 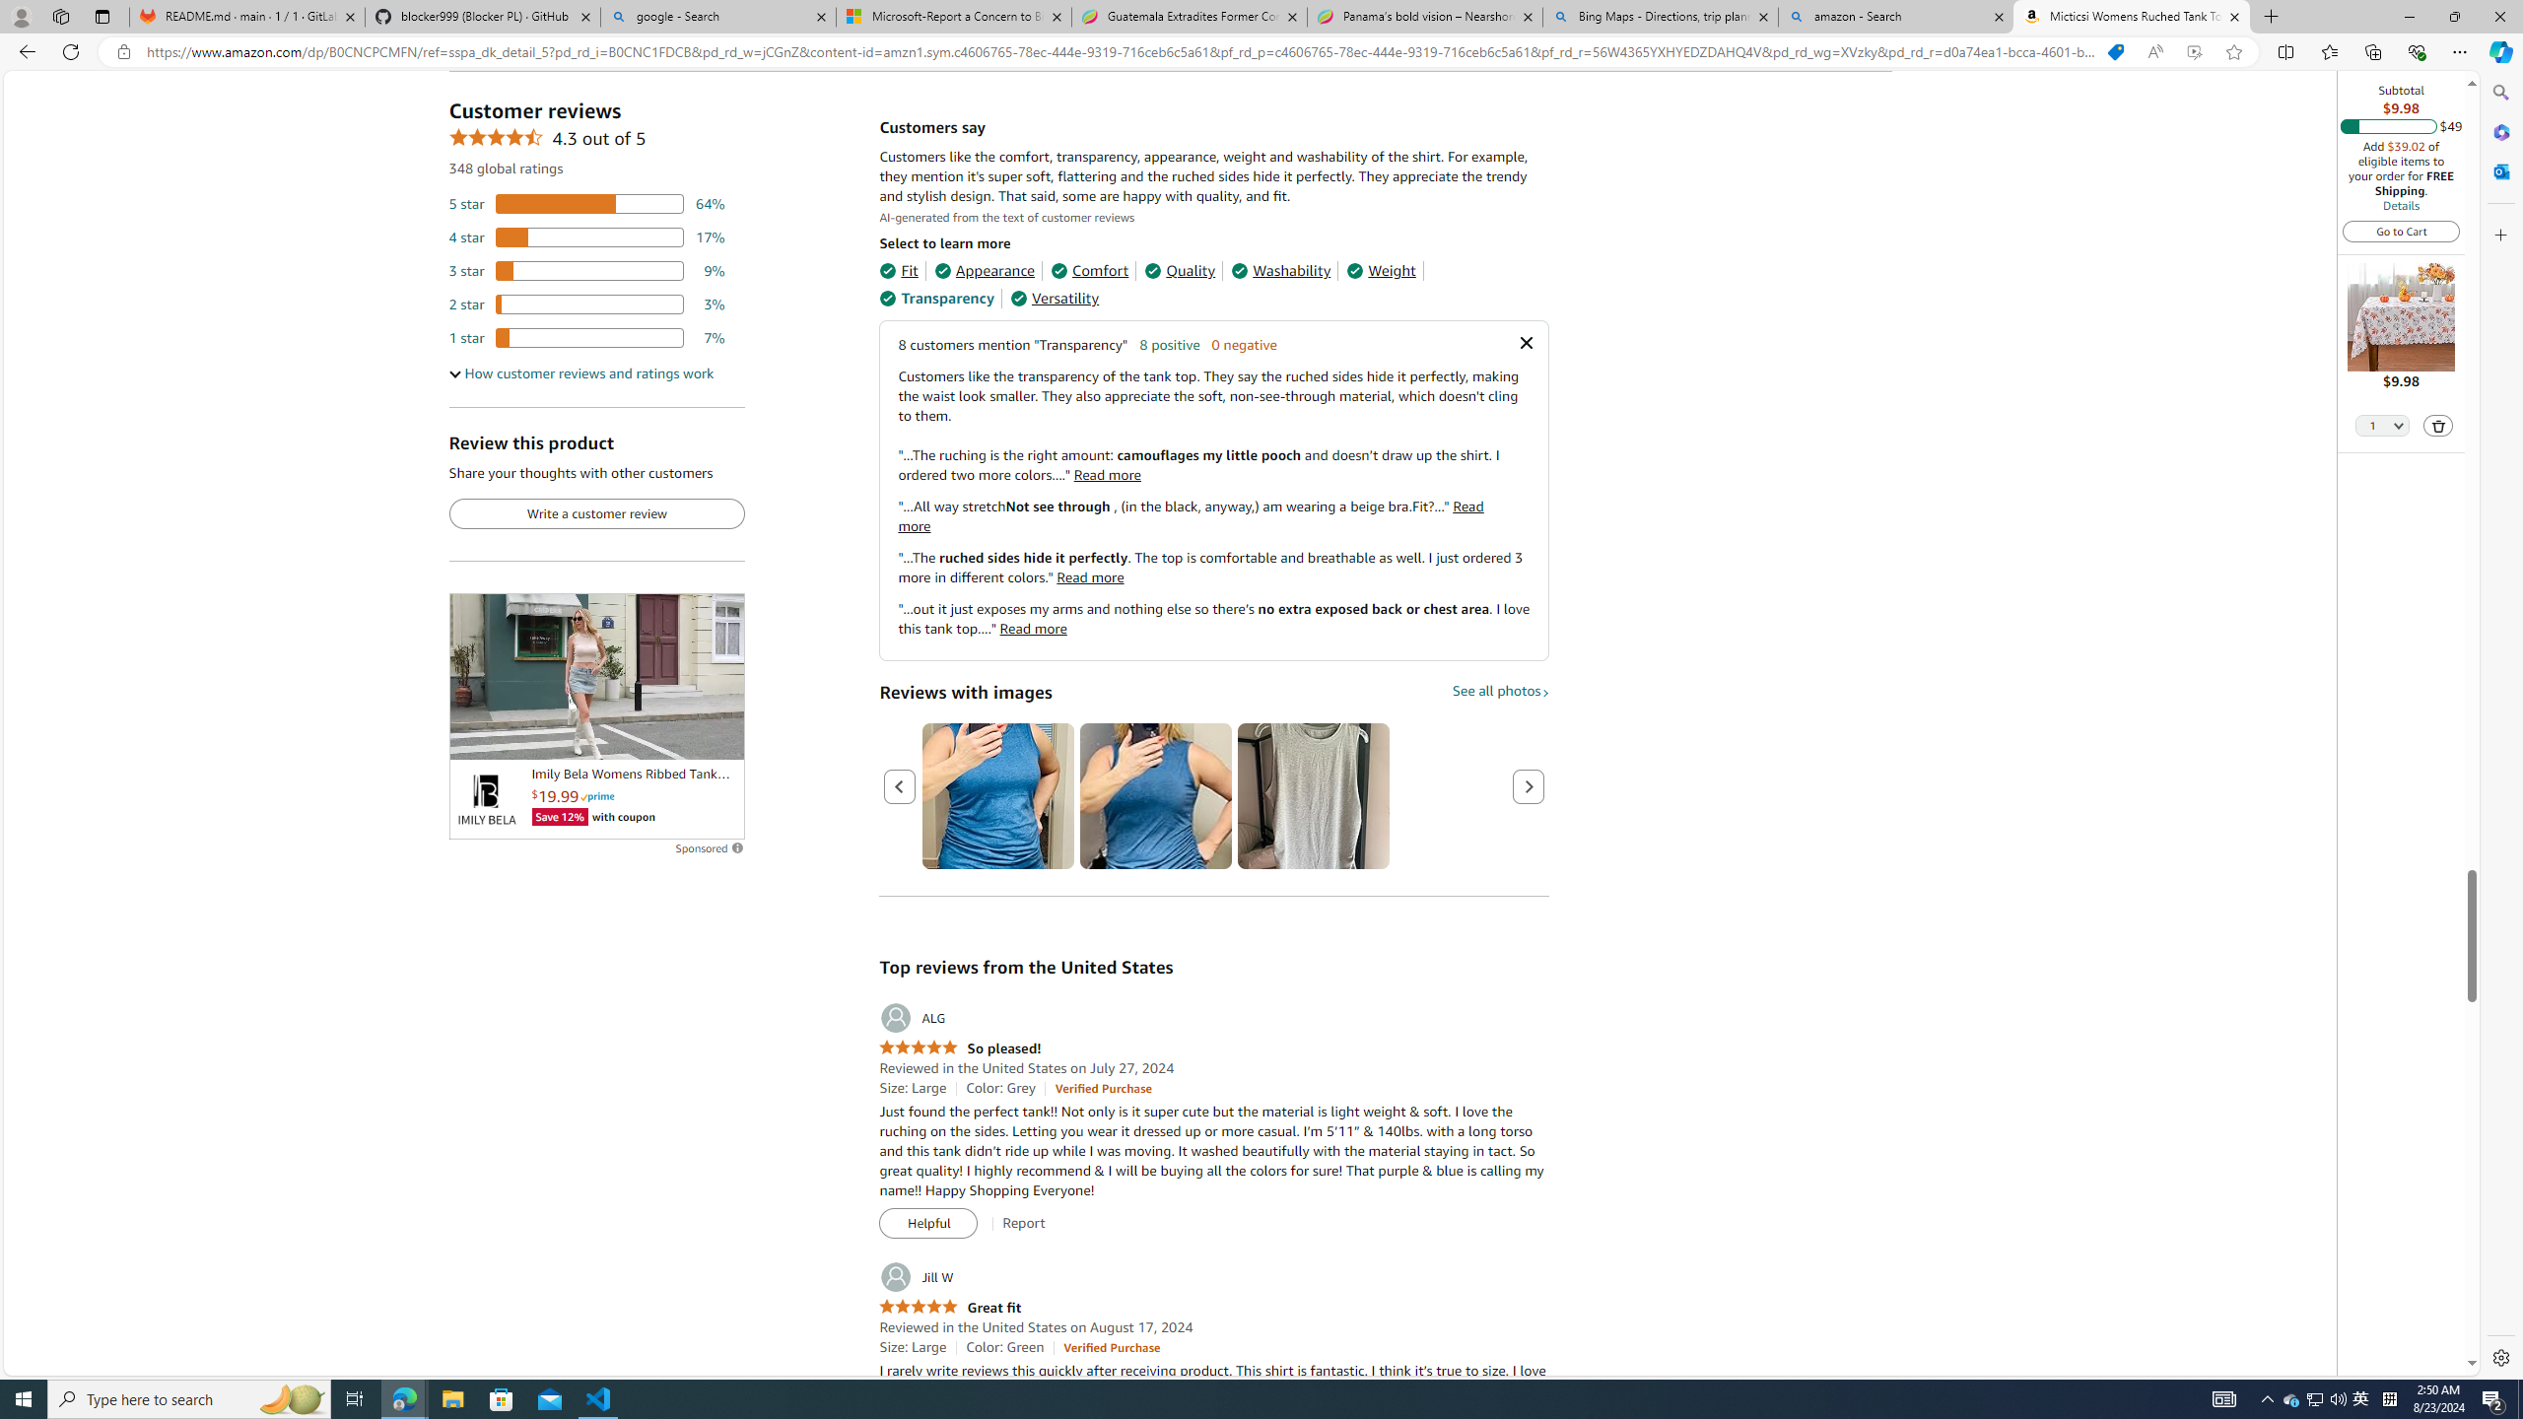 I want to click on 64 percent of reviews have 5 stars, so click(x=587, y=204).